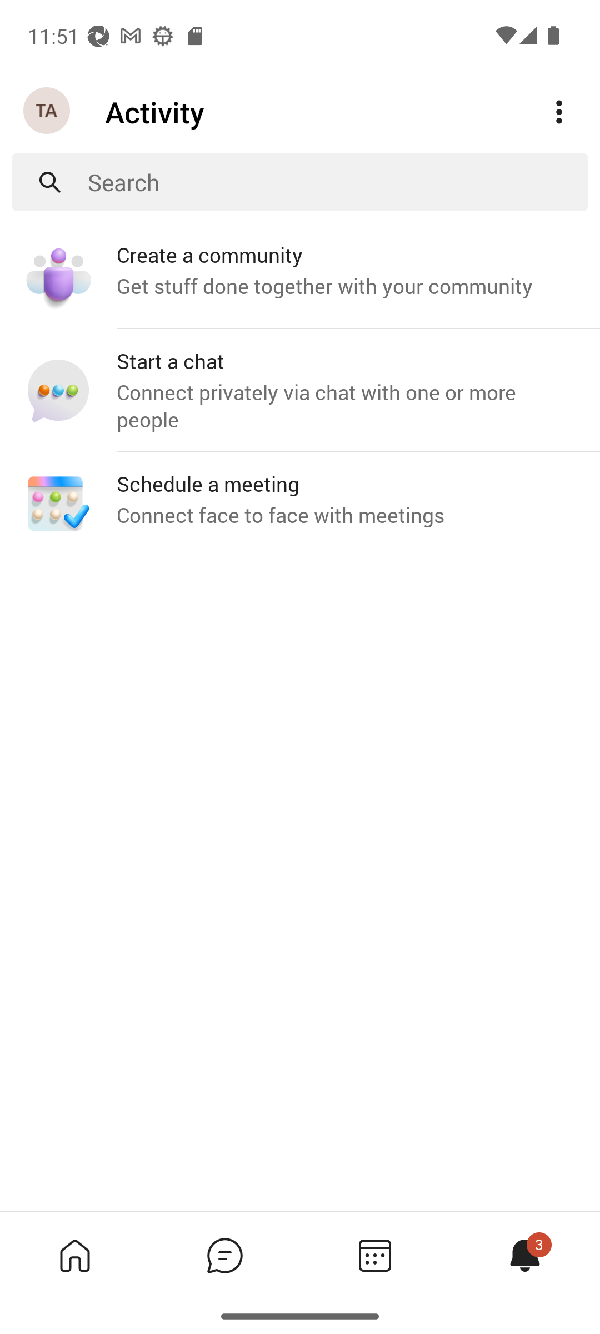 This screenshot has width=600, height=1334. I want to click on Search, so click(338, 182).